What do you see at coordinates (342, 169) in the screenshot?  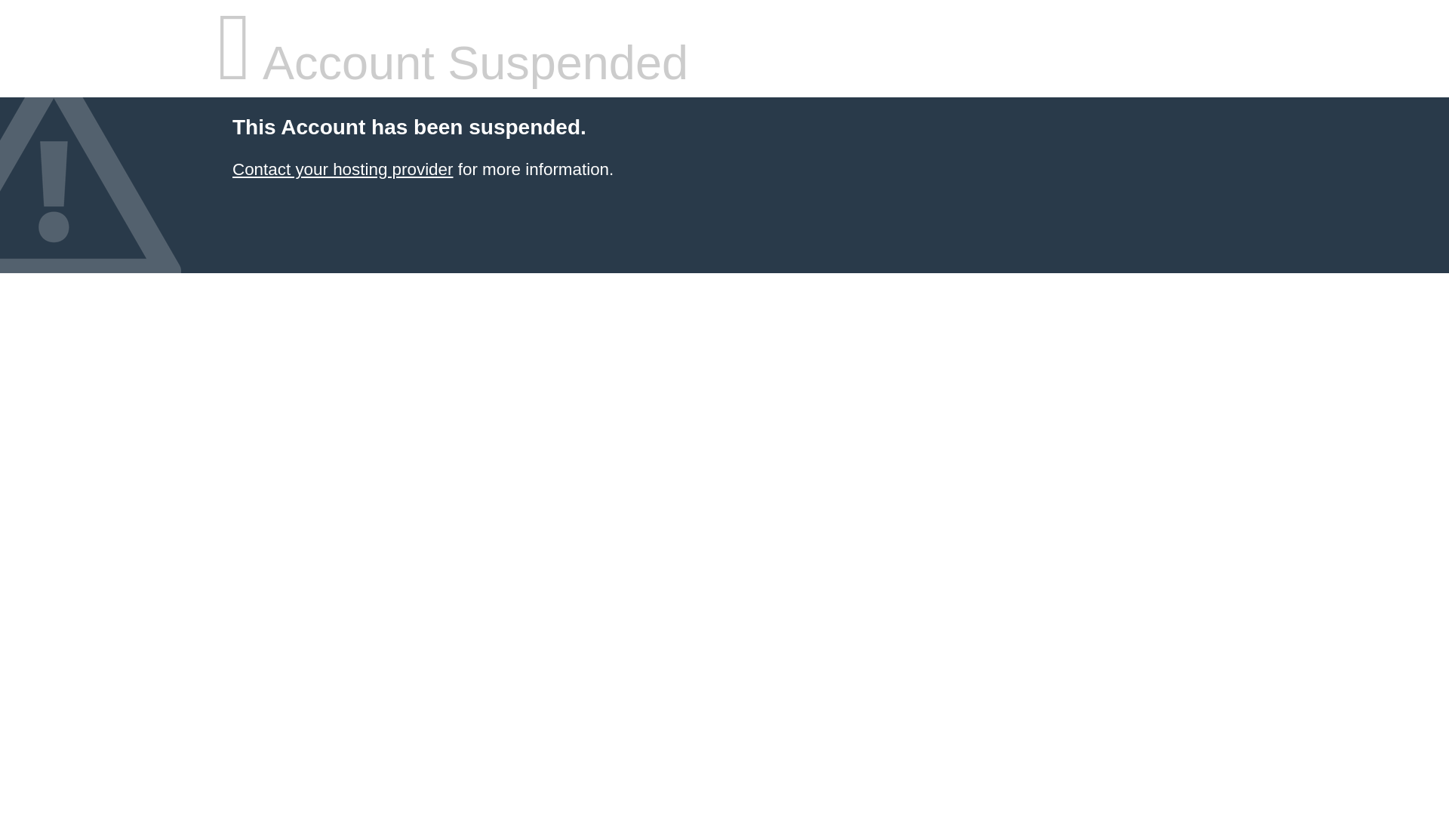 I see `Contact your hosting provider` at bounding box center [342, 169].